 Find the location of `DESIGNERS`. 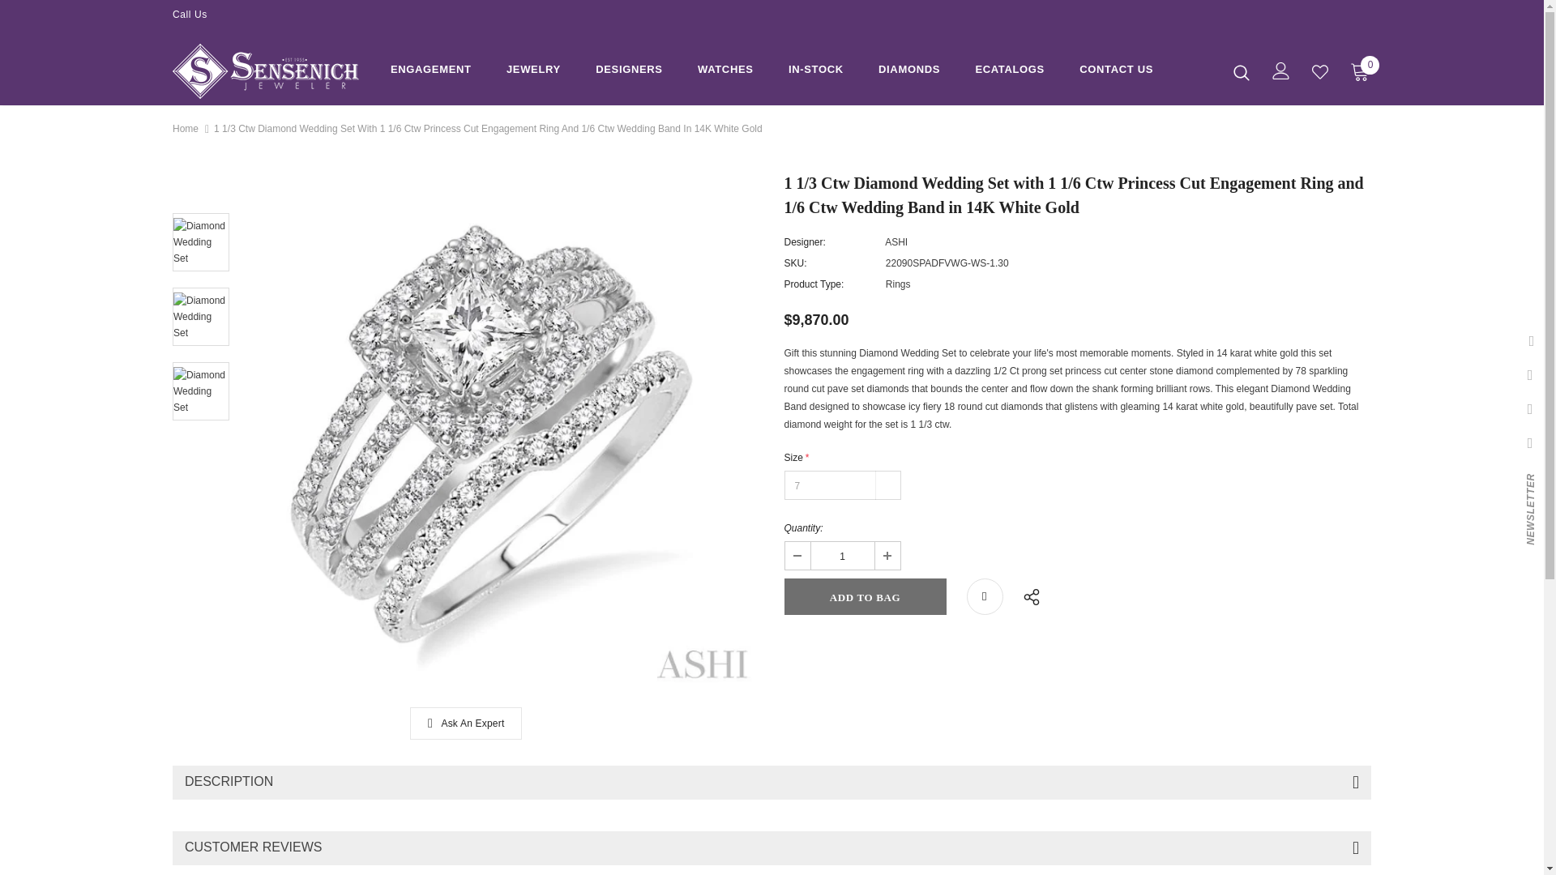

DESIGNERS is located at coordinates (629, 72).